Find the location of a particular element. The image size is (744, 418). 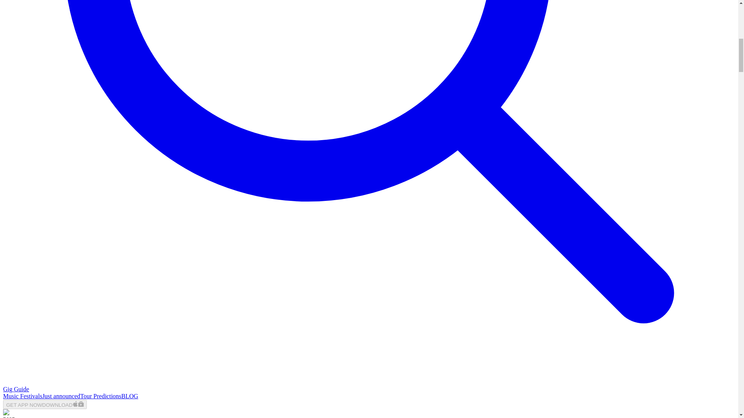

Just announced is located at coordinates (61, 396).